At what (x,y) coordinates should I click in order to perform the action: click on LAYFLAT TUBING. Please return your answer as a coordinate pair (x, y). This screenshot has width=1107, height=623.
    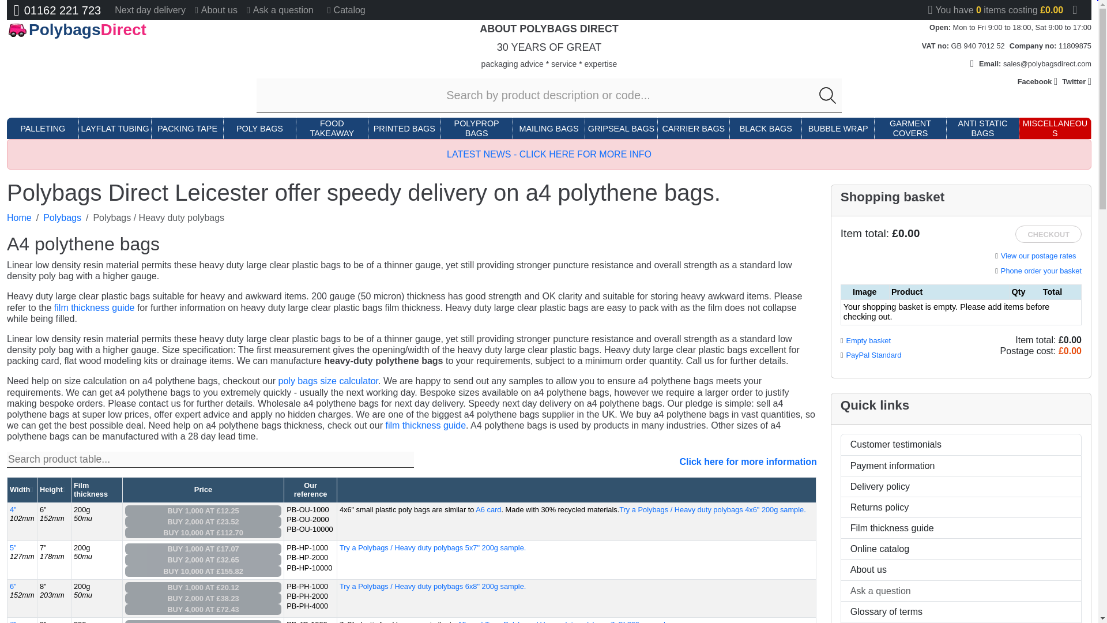
    Looking at the image, I should click on (115, 129).